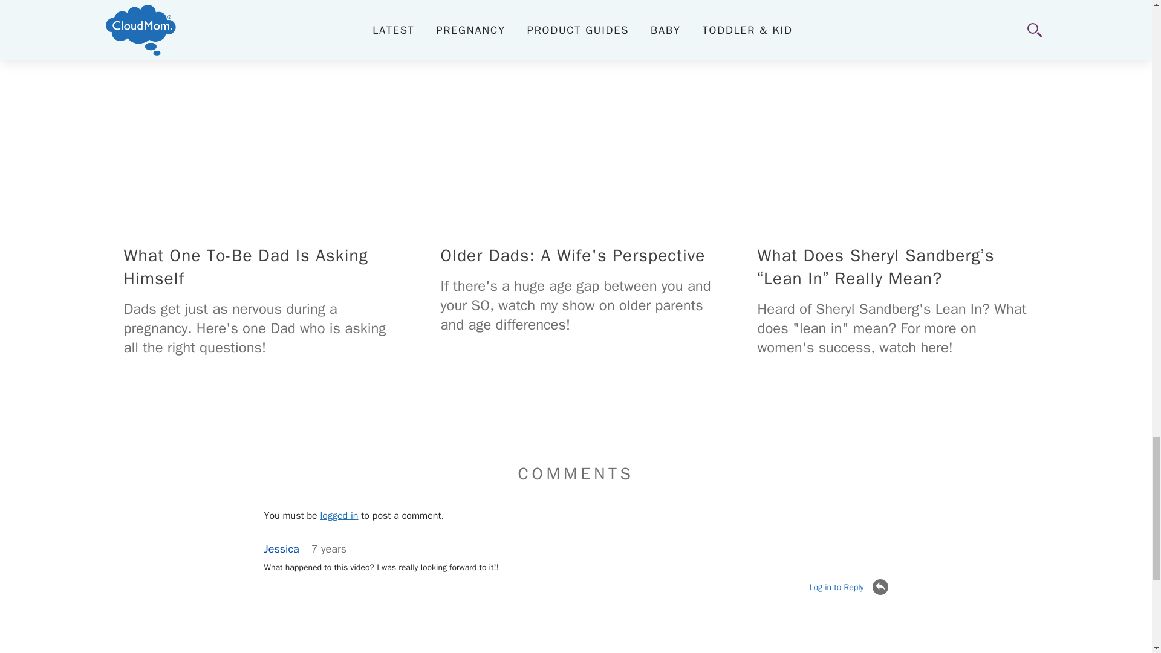  Describe the element at coordinates (259, 139) in the screenshot. I see `What One To-Be Dad Is Asking Himself` at that location.